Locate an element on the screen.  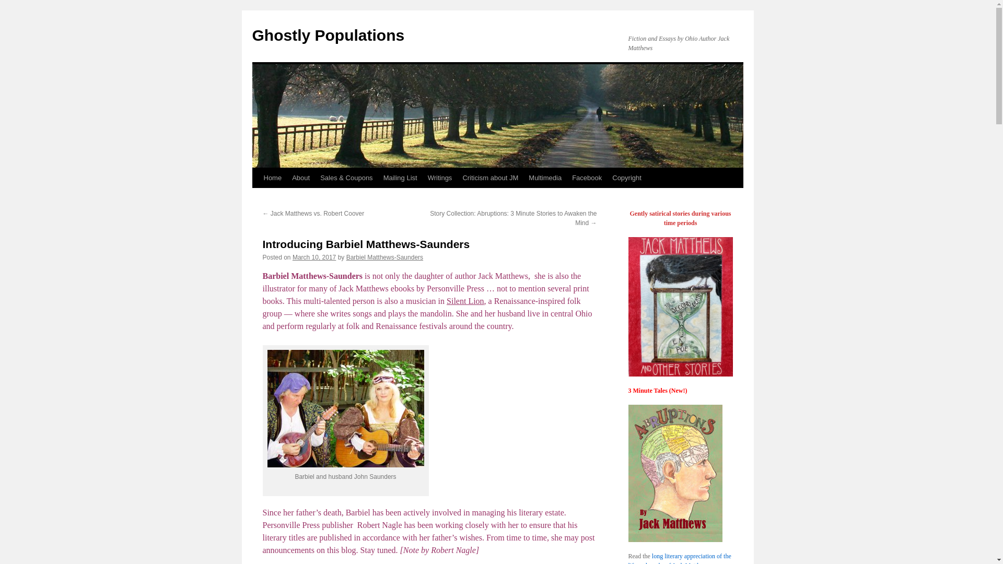
Barbiel Matthews-Saunders is located at coordinates (384, 257).